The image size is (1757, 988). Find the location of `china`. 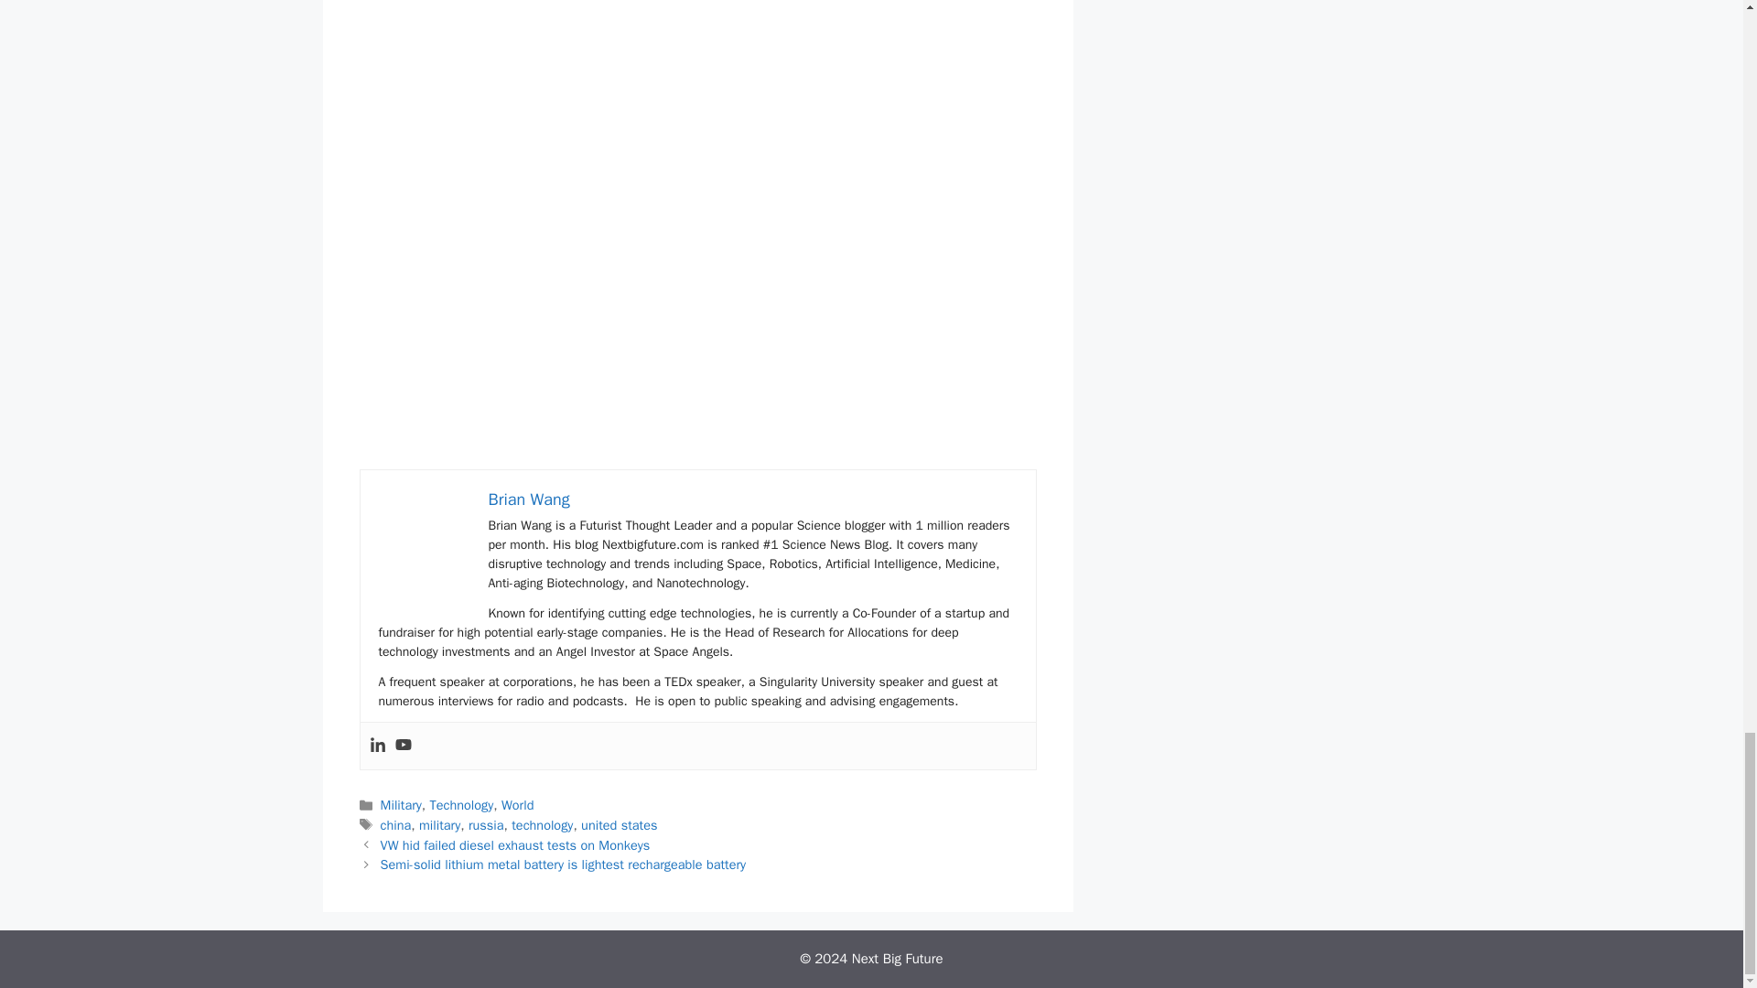

china is located at coordinates (395, 825).